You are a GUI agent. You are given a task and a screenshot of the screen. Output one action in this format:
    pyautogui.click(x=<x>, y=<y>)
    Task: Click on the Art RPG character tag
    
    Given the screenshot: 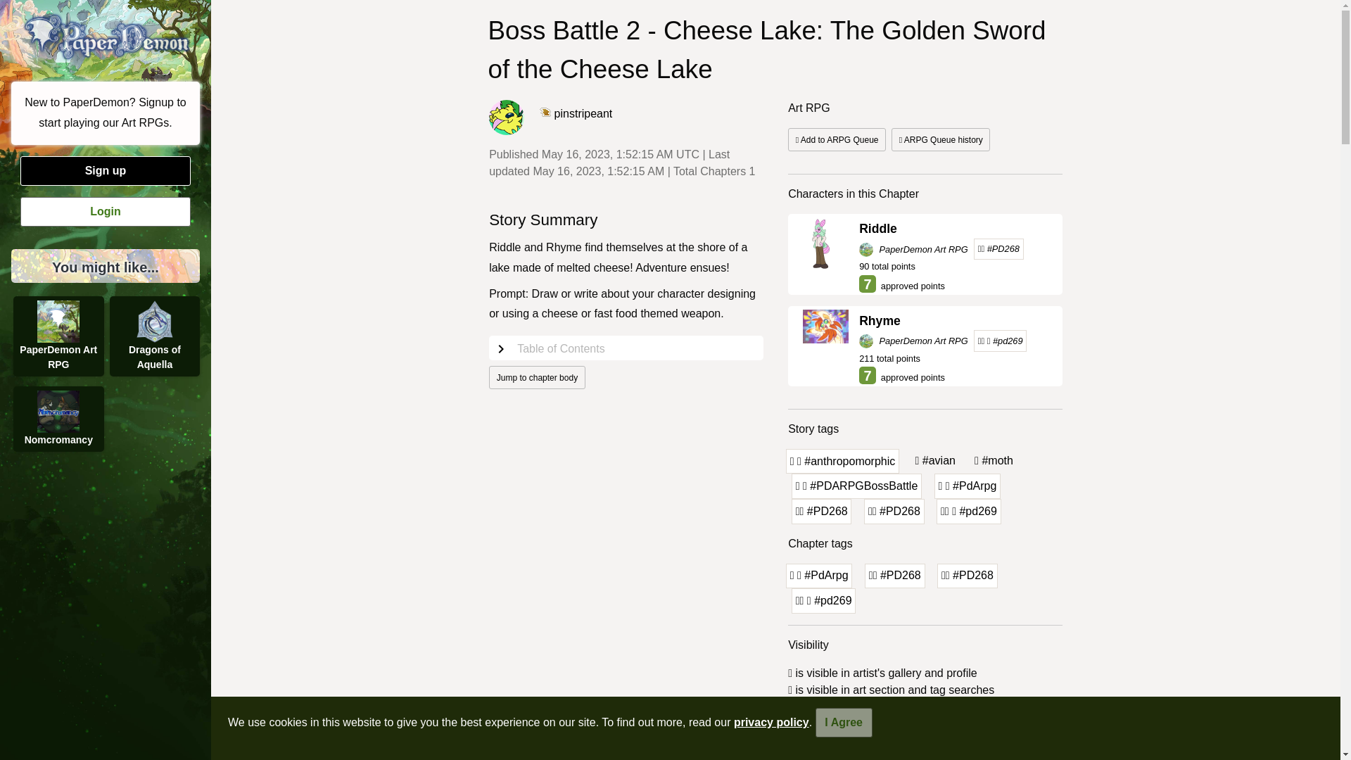 What is the action you would take?
    pyautogui.click(x=895, y=576)
    